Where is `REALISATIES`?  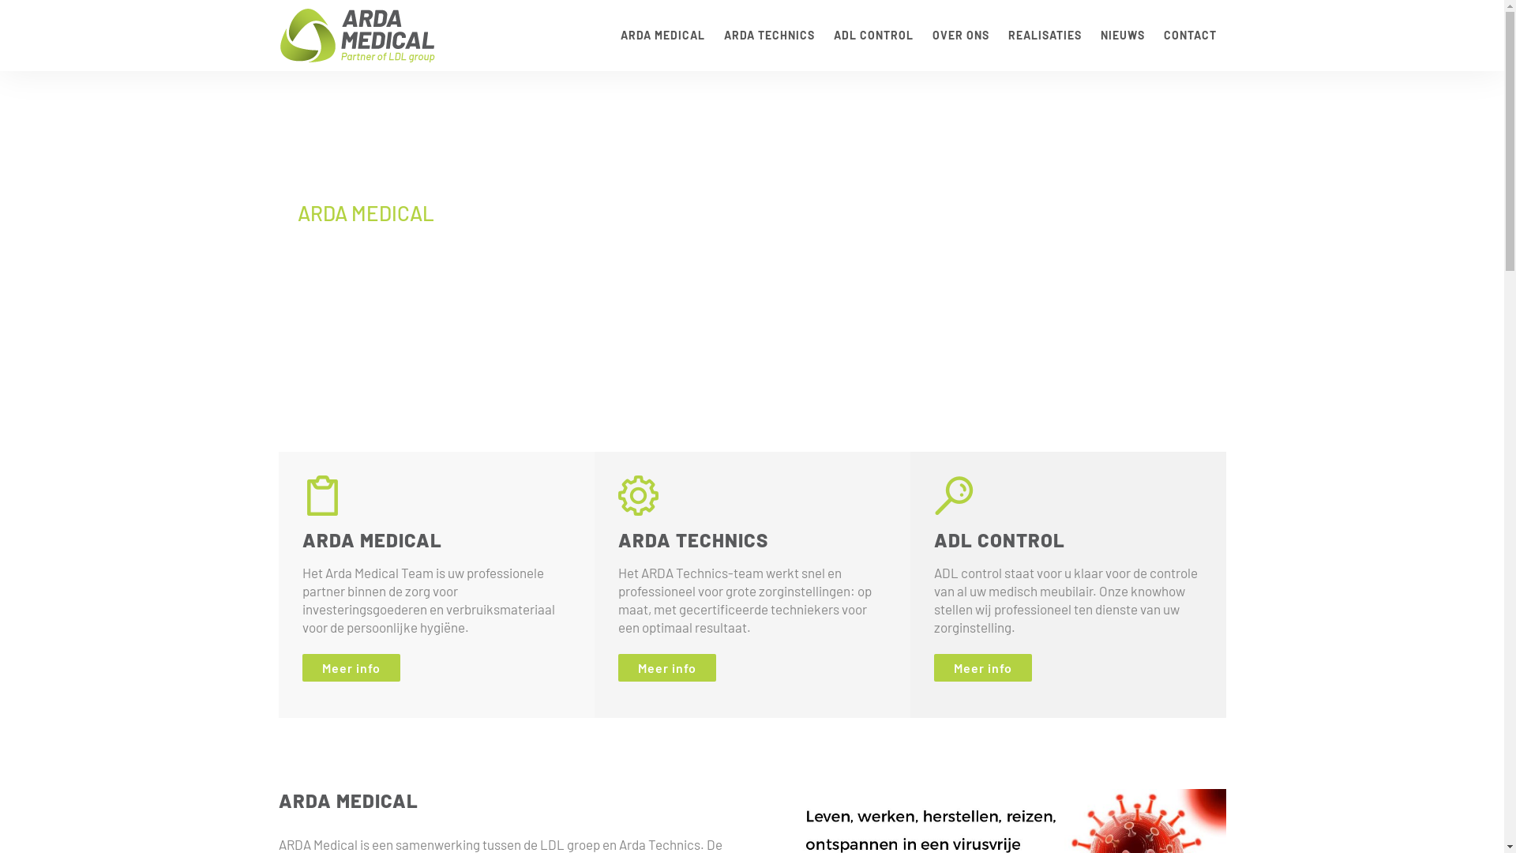
REALISATIES is located at coordinates (1044, 36).